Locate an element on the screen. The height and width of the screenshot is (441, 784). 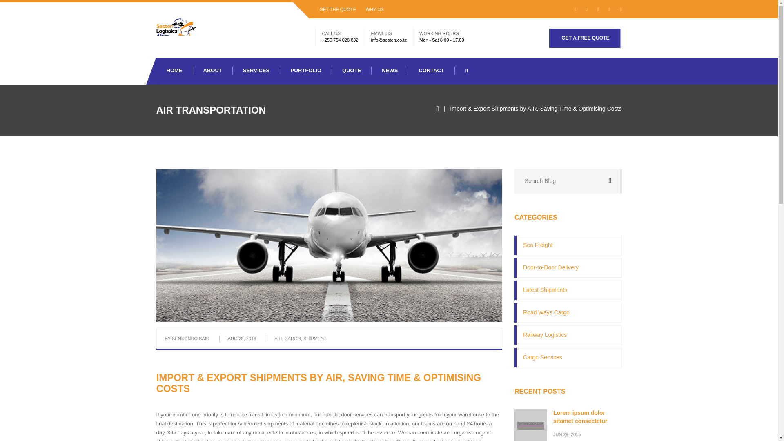
Cargo Services is located at coordinates (568, 358).